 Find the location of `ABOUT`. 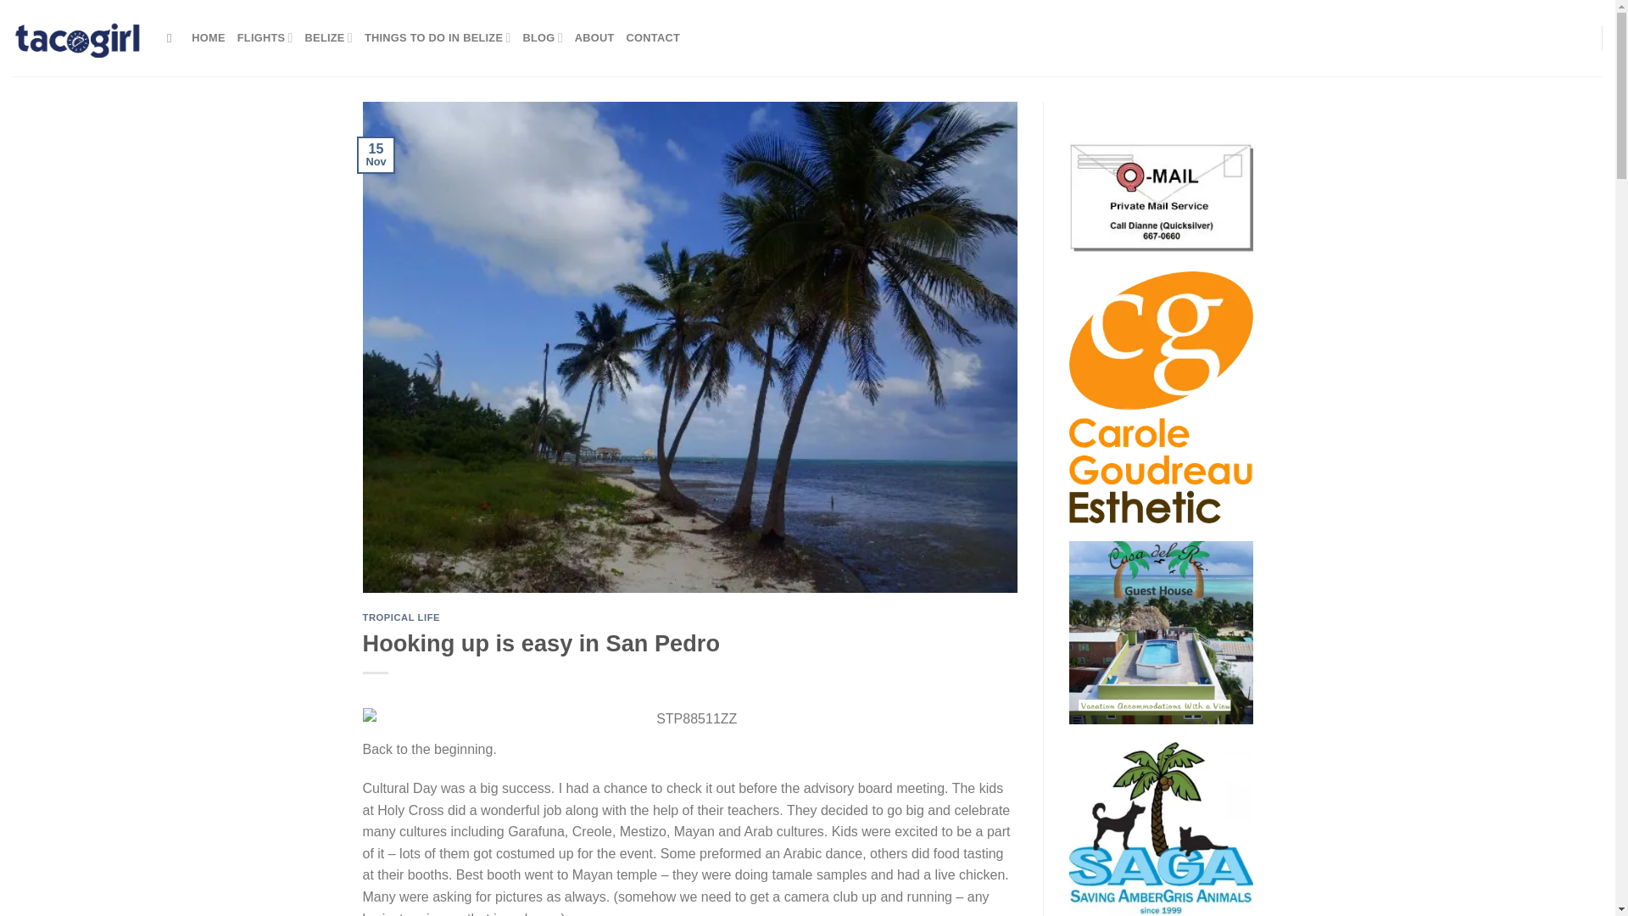

ABOUT is located at coordinates (594, 37).